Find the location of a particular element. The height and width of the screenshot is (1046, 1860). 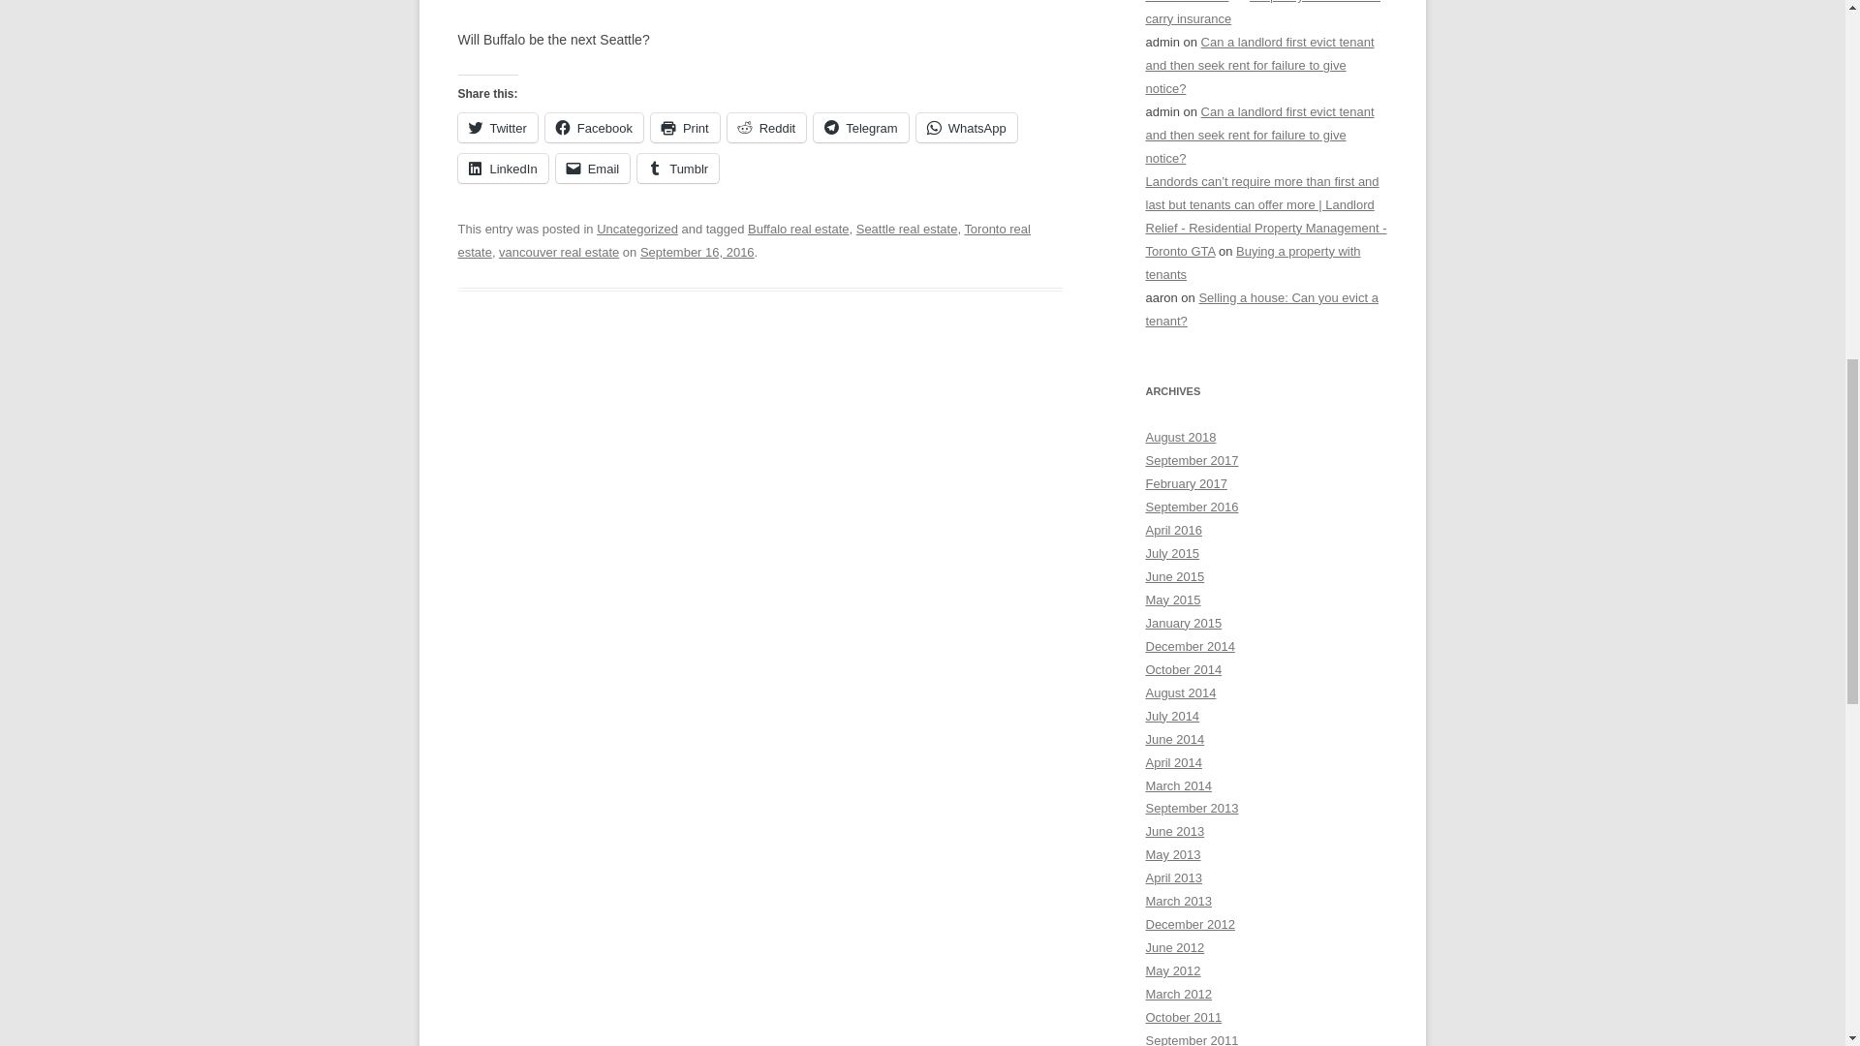

Click to share on WhatsApp is located at coordinates (967, 127).